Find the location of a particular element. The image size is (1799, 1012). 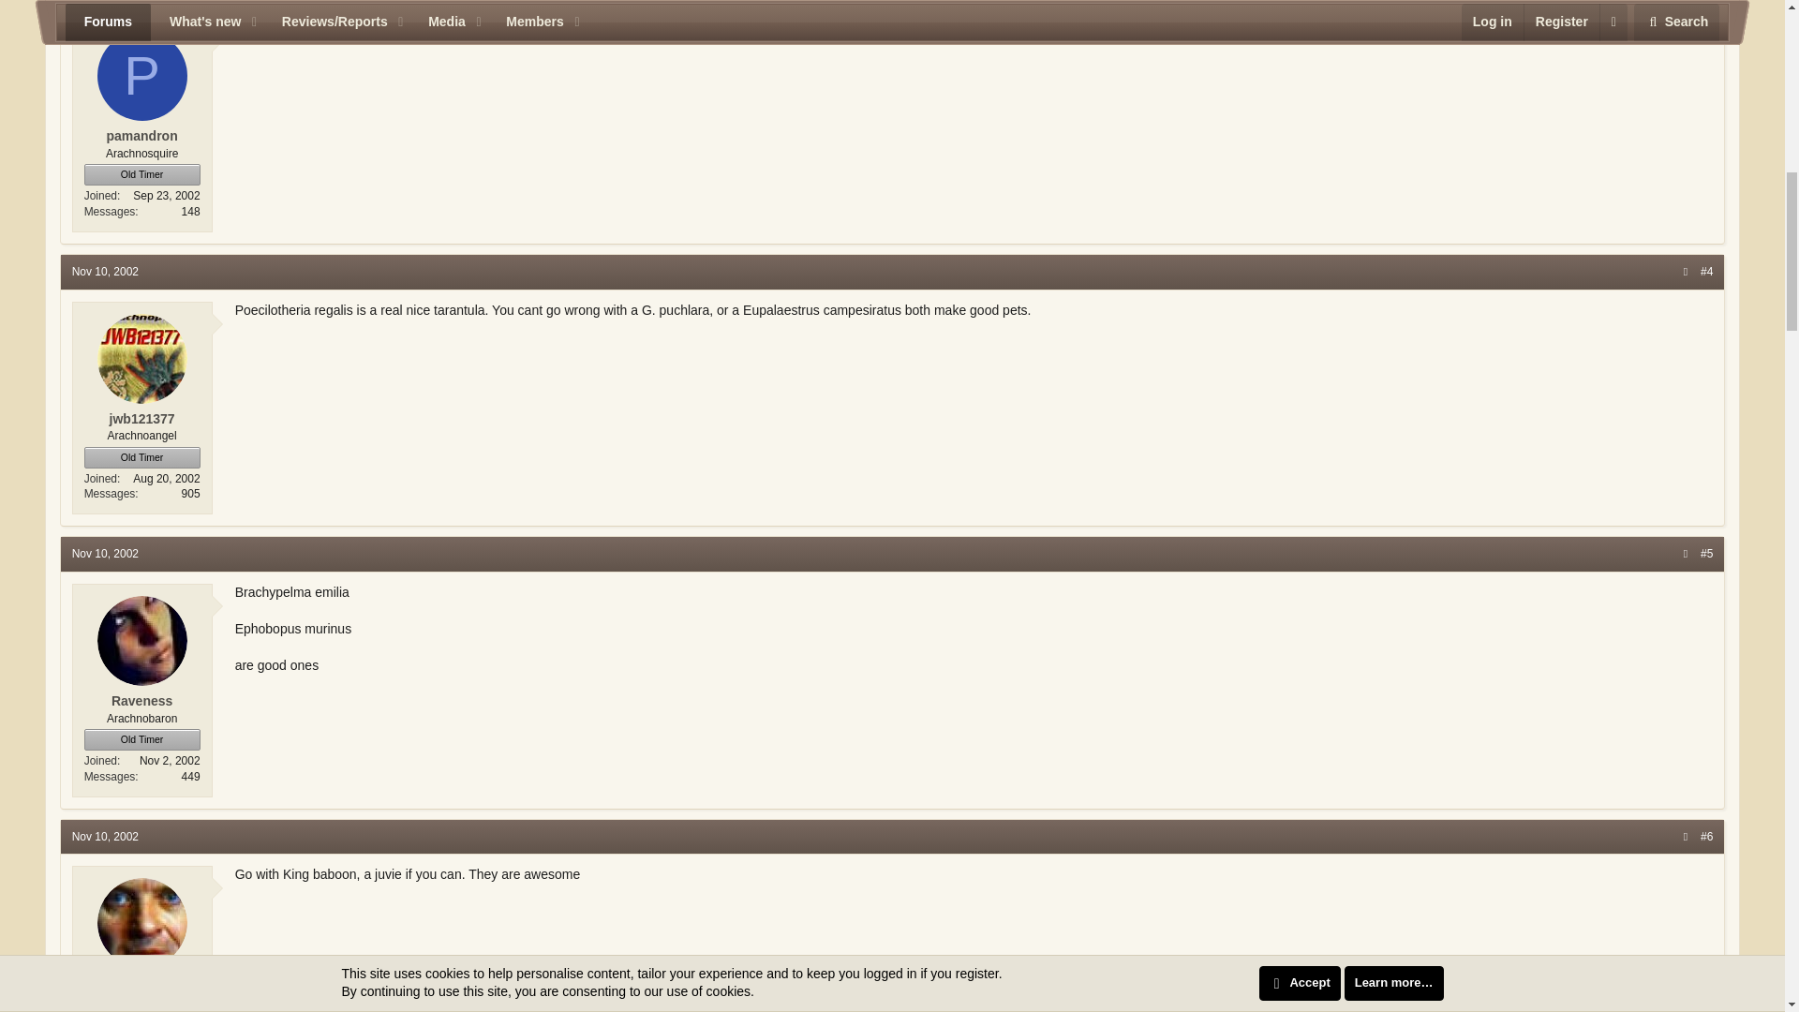

Nov 10, 2002 at 8:34 AM is located at coordinates (105, 272).